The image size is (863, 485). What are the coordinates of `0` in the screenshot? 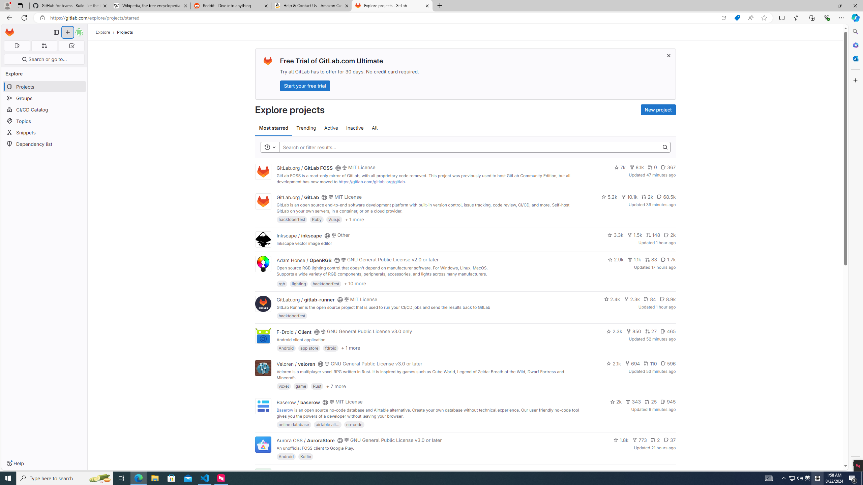 It's located at (652, 167).